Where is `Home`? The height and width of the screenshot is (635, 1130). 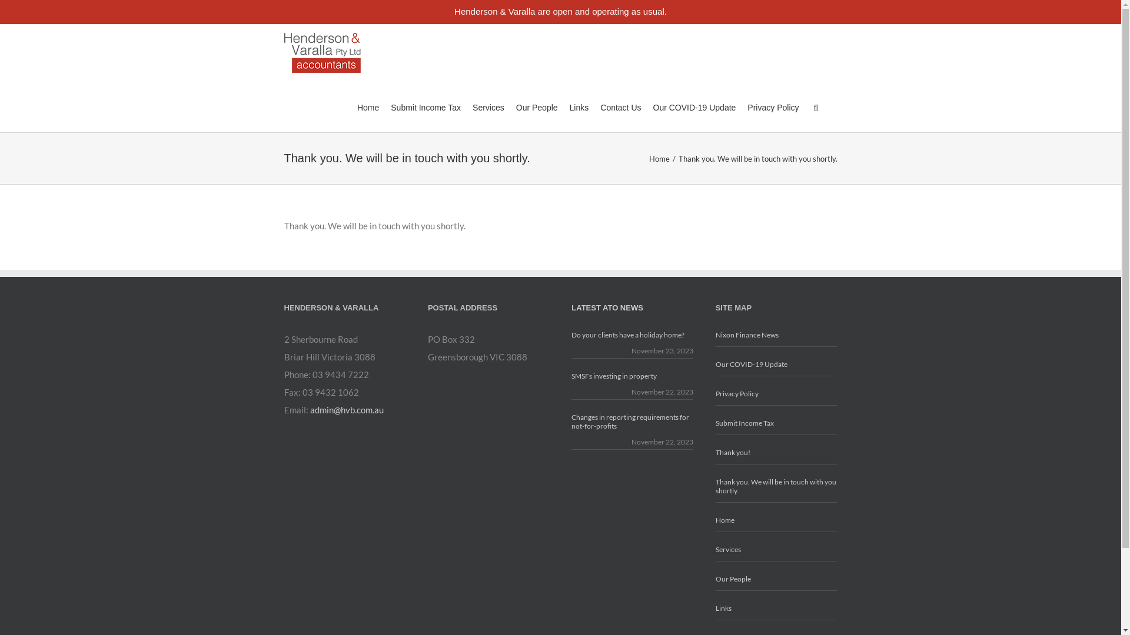
Home is located at coordinates (368, 107).